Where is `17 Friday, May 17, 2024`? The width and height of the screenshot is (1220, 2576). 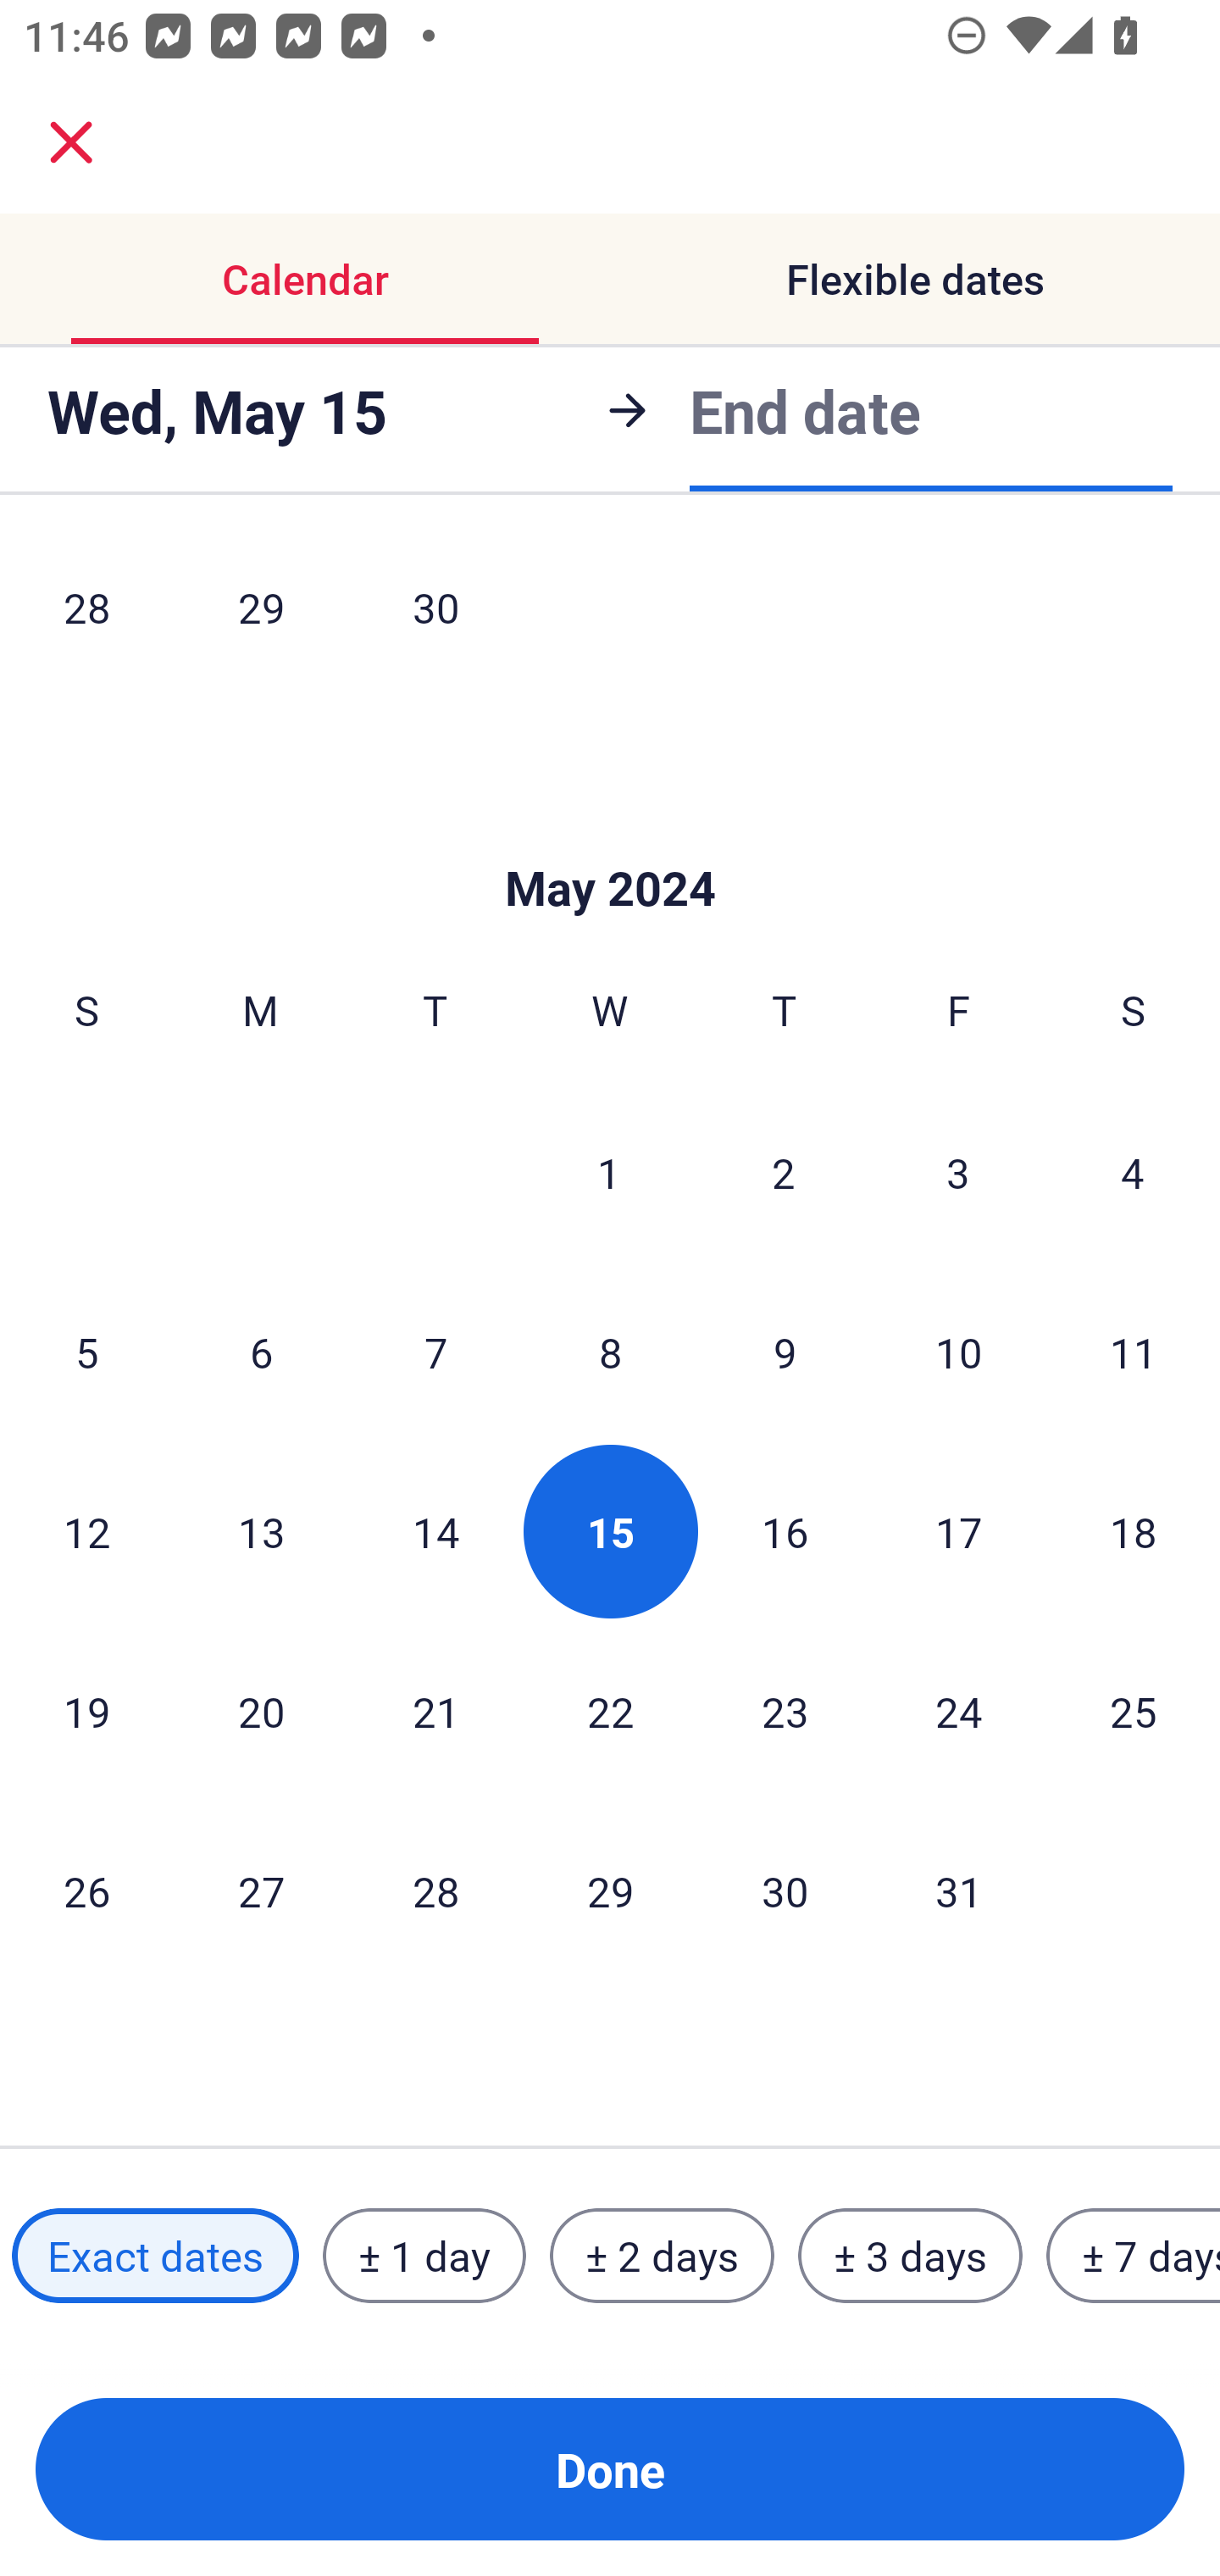 17 Friday, May 17, 2024 is located at coordinates (959, 1531).